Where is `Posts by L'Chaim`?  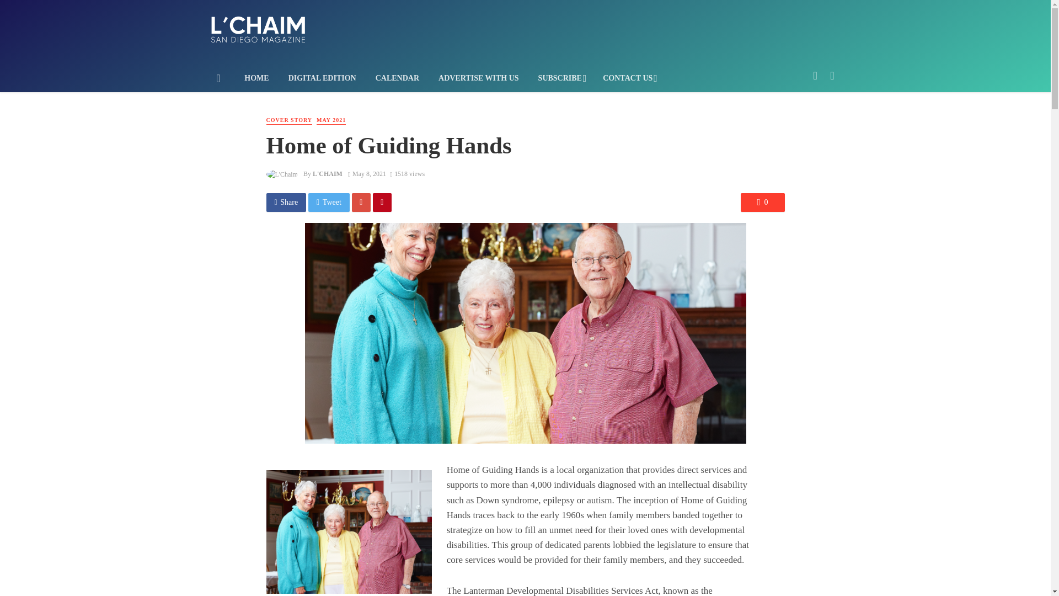 Posts by L'Chaim is located at coordinates (327, 173).